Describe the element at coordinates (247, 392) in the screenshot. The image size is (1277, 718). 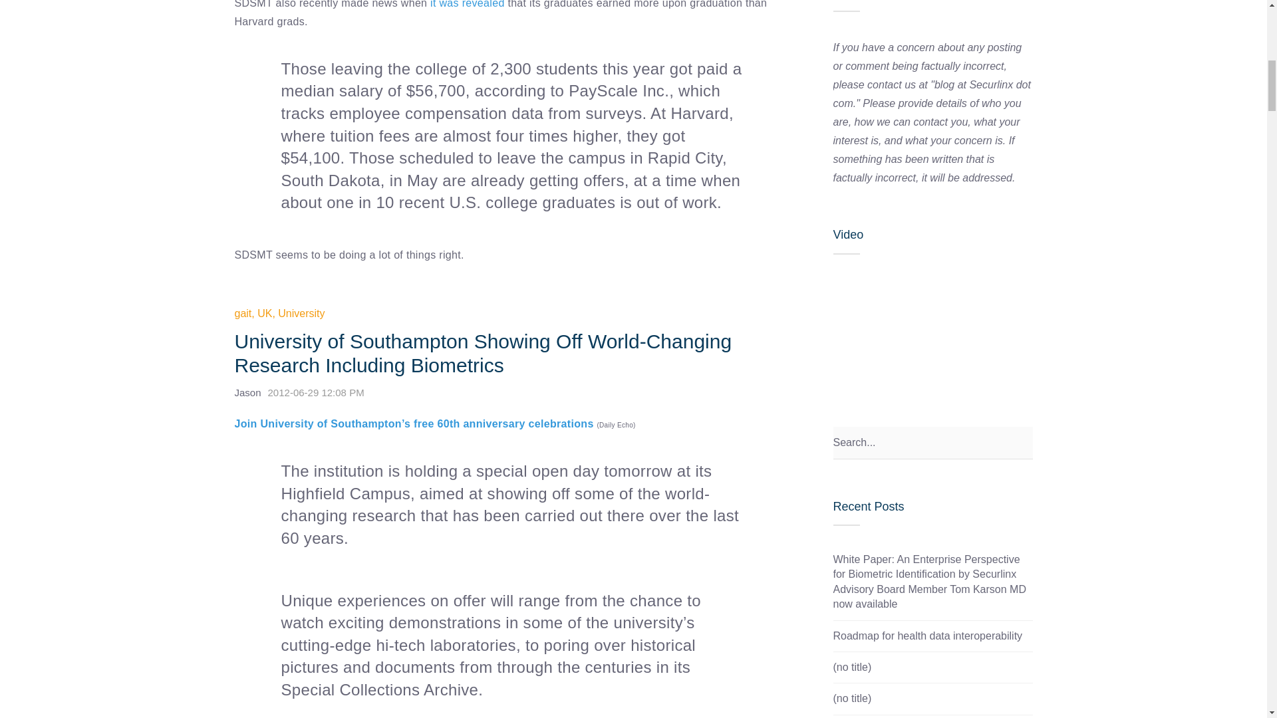
I see `Jason` at that location.